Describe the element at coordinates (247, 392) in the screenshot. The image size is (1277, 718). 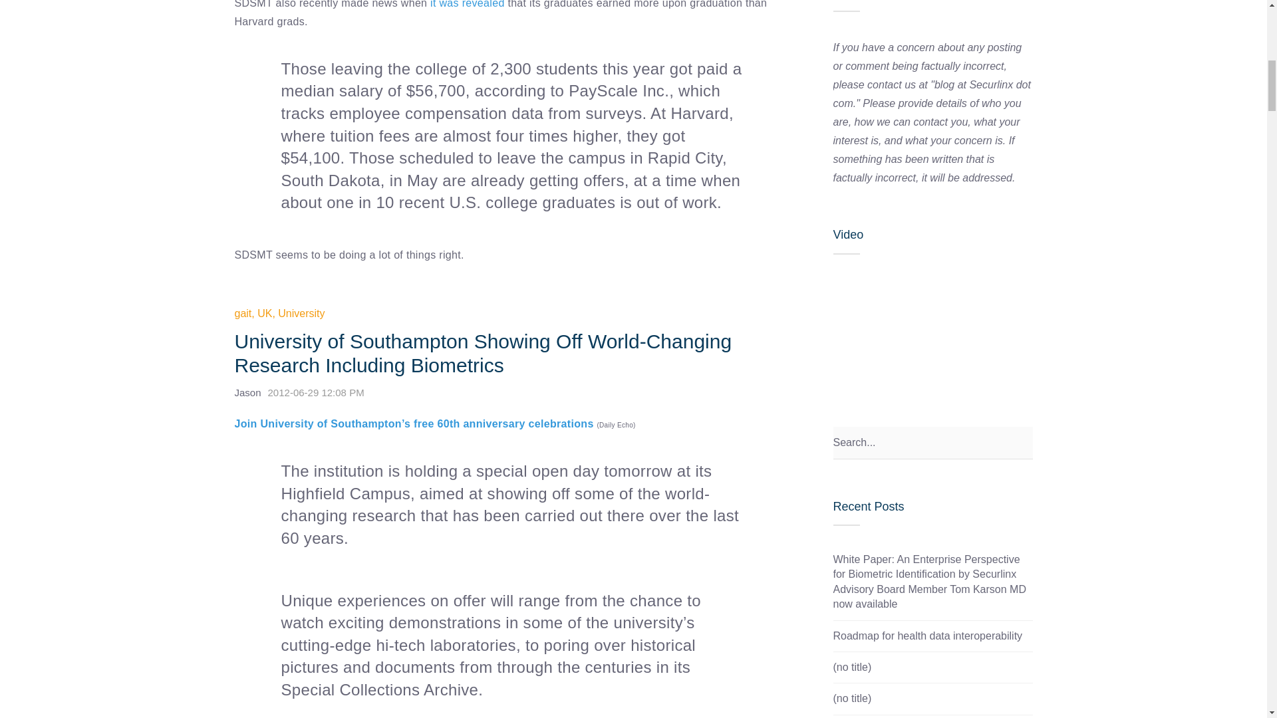
I see `Jason` at that location.